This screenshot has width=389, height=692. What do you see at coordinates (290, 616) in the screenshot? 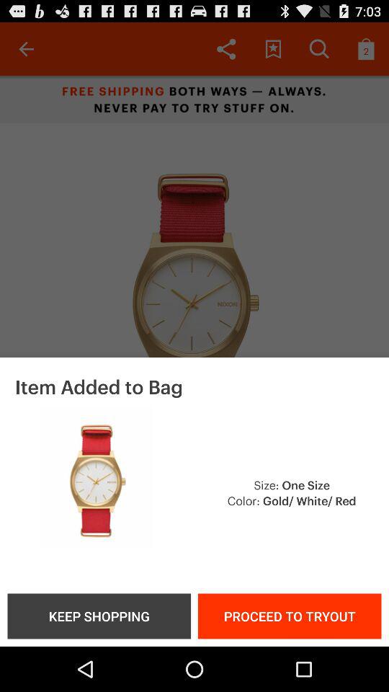
I see `select proceed to tryout icon` at bounding box center [290, 616].